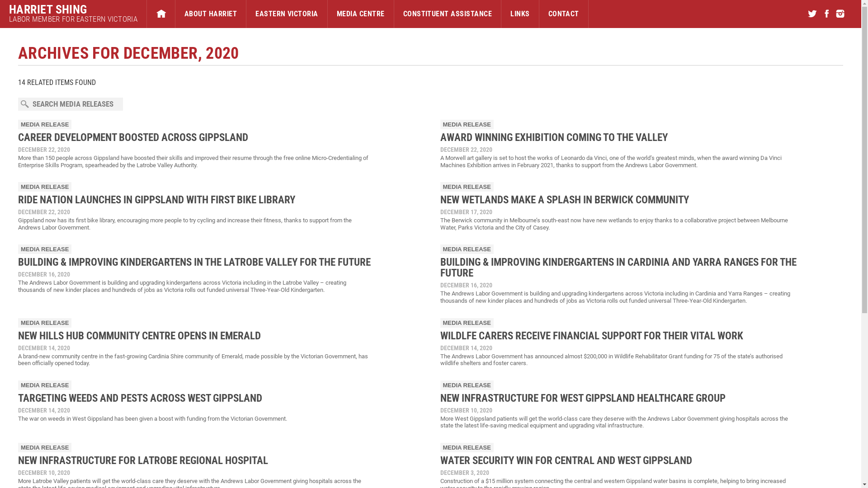 The width and height of the screenshot is (868, 488). Describe the element at coordinates (156, 200) in the screenshot. I see `RIDE NATION LAUNCHES IN GIPPSLAND WITH FIRST BIKE LIBRARY` at that location.